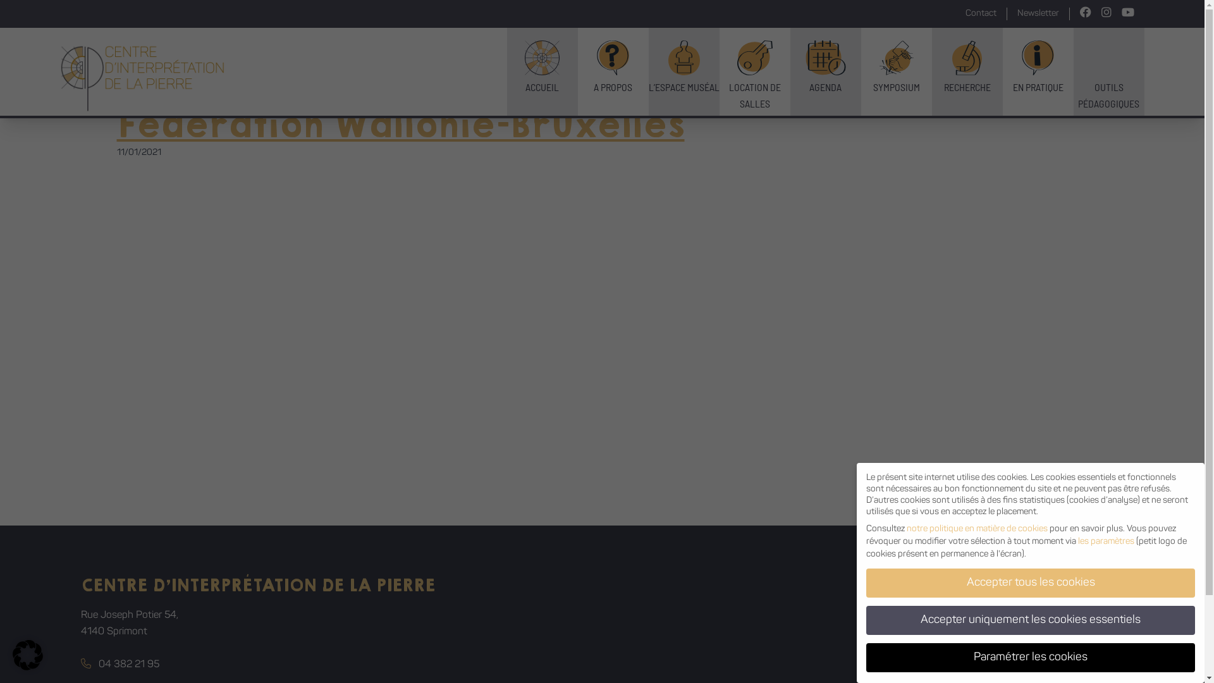  What do you see at coordinates (120, 665) in the screenshot?
I see `04 382 21 95` at bounding box center [120, 665].